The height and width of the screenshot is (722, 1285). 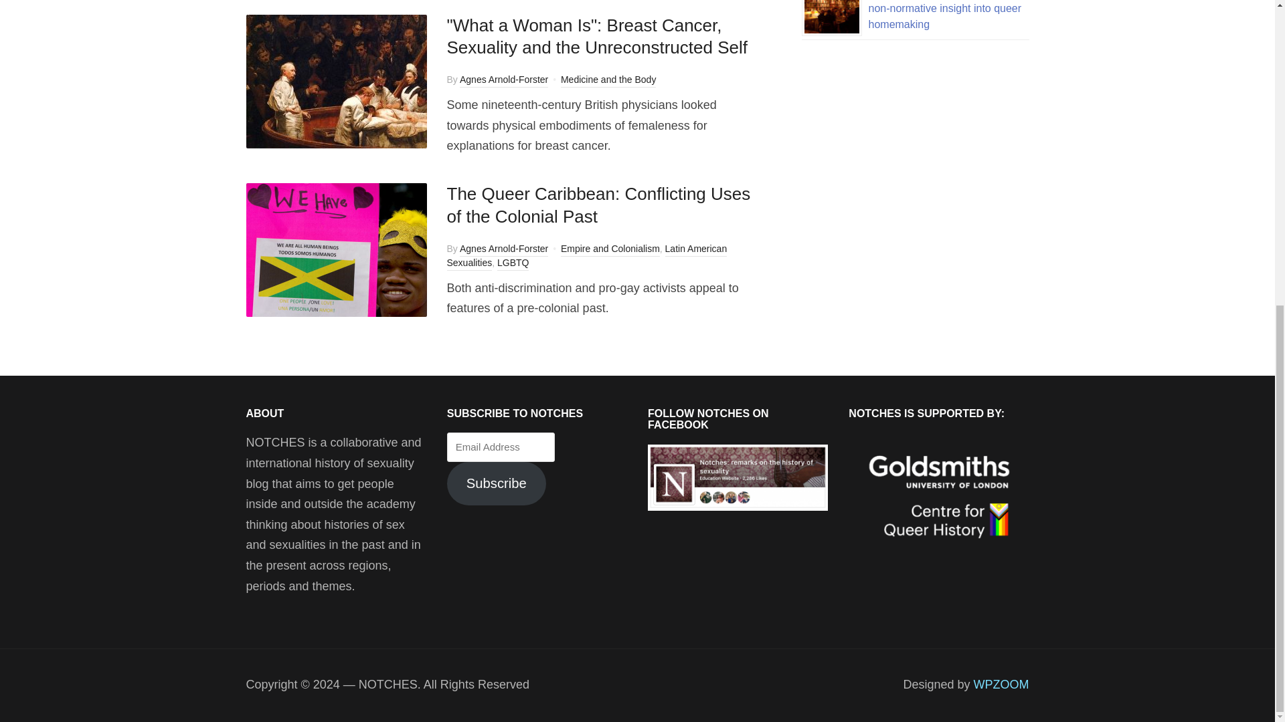 I want to click on NOTCHES is supported by:, so click(x=938, y=497).